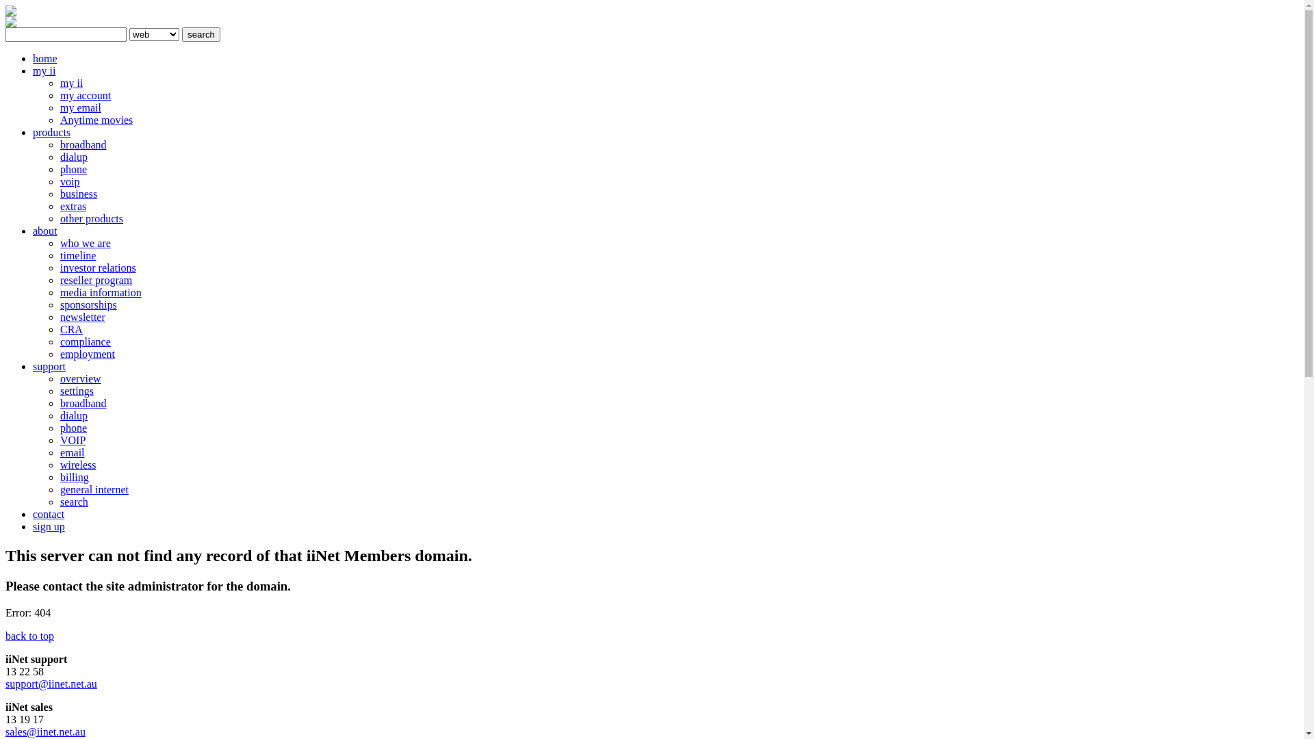  What do you see at coordinates (86, 342) in the screenshot?
I see `compliance` at bounding box center [86, 342].